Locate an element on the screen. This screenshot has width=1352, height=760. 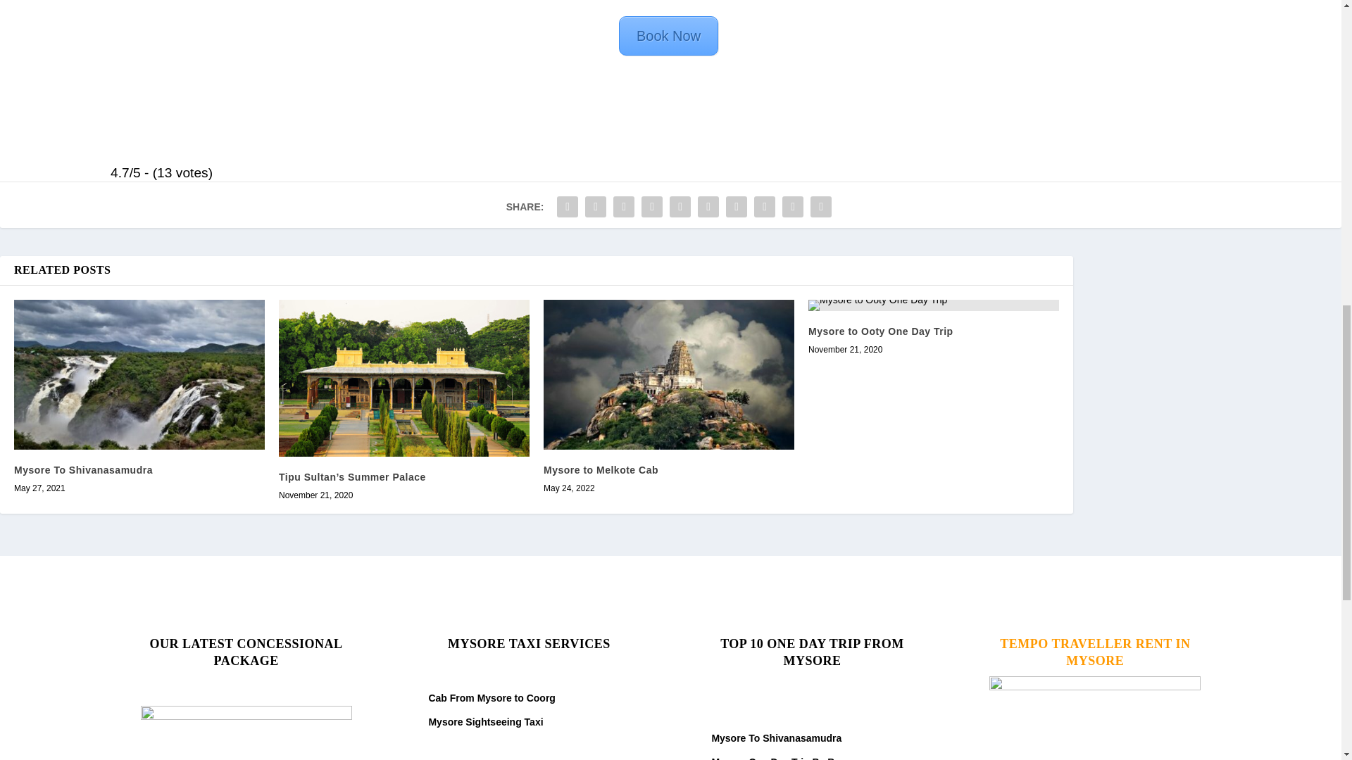
Share "Adi Ranga antya Ranga Madhya Ranga" via Pinterest is located at coordinates (680, 207).